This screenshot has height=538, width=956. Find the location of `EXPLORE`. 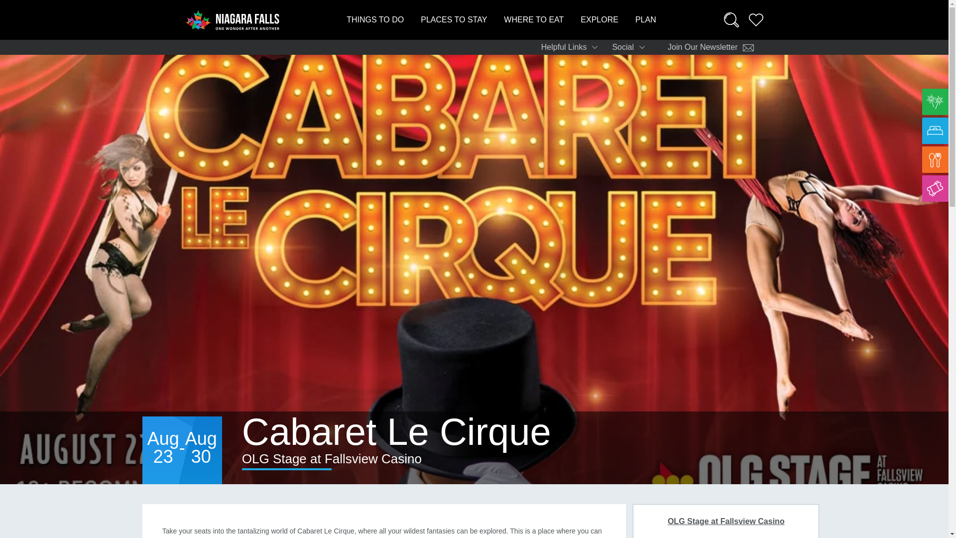

EXPLORE is located at coordinates (599, 19).